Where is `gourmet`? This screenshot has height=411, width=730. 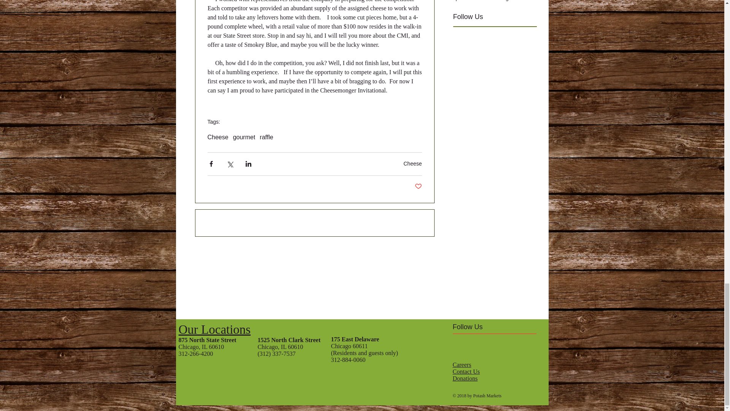
gourmet is located at coordinates (244, 137).